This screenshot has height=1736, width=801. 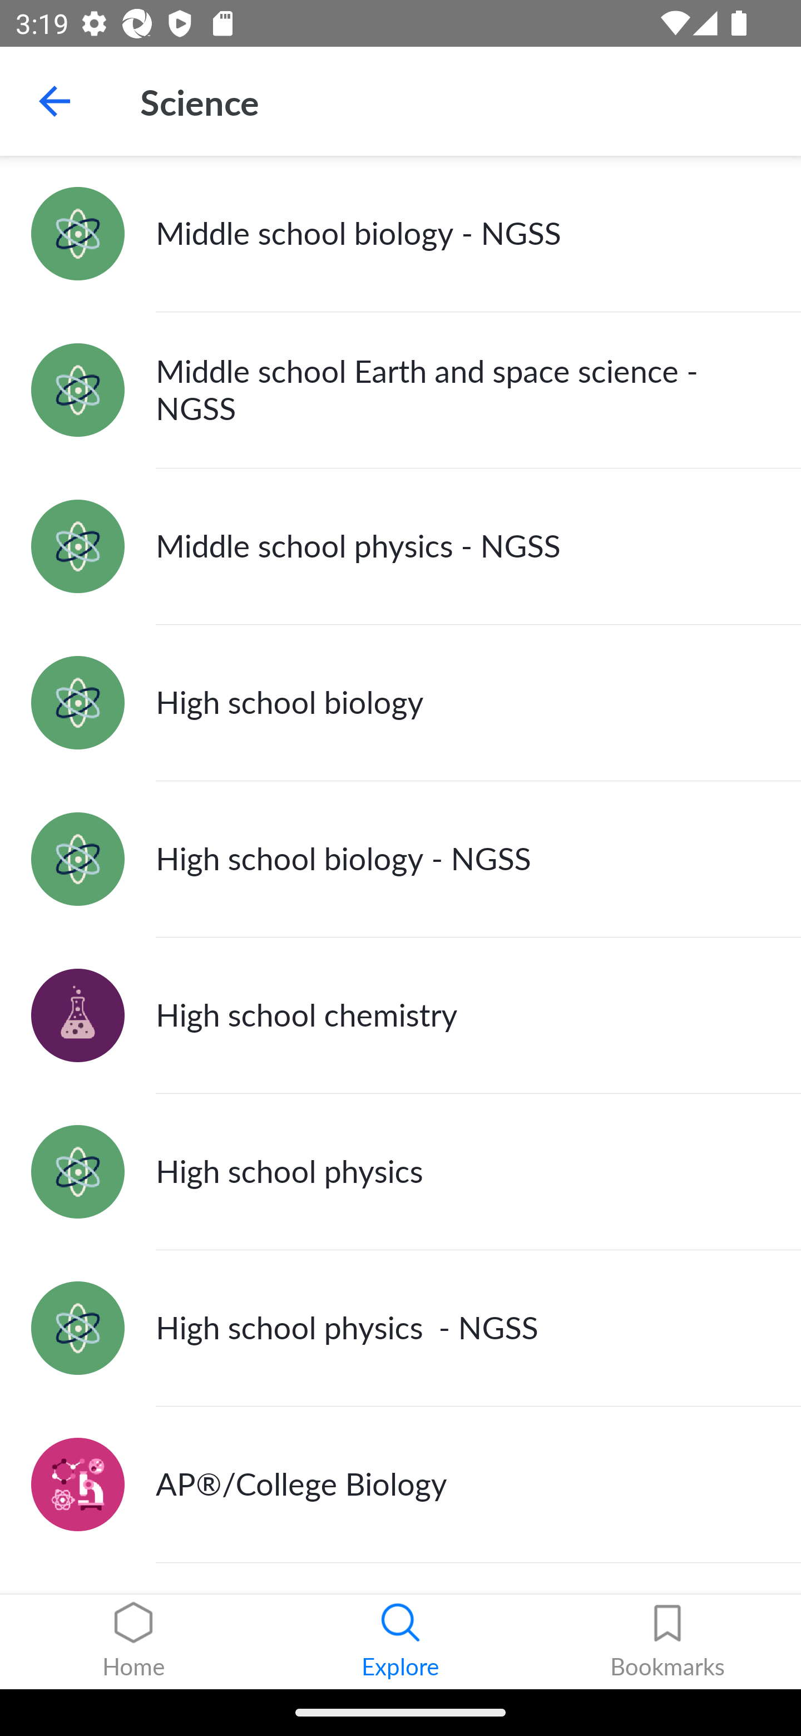 What do you see at coordinates (55, 101) in the screenshot?
I see `Navigate up` at bounding box center [55, 101].